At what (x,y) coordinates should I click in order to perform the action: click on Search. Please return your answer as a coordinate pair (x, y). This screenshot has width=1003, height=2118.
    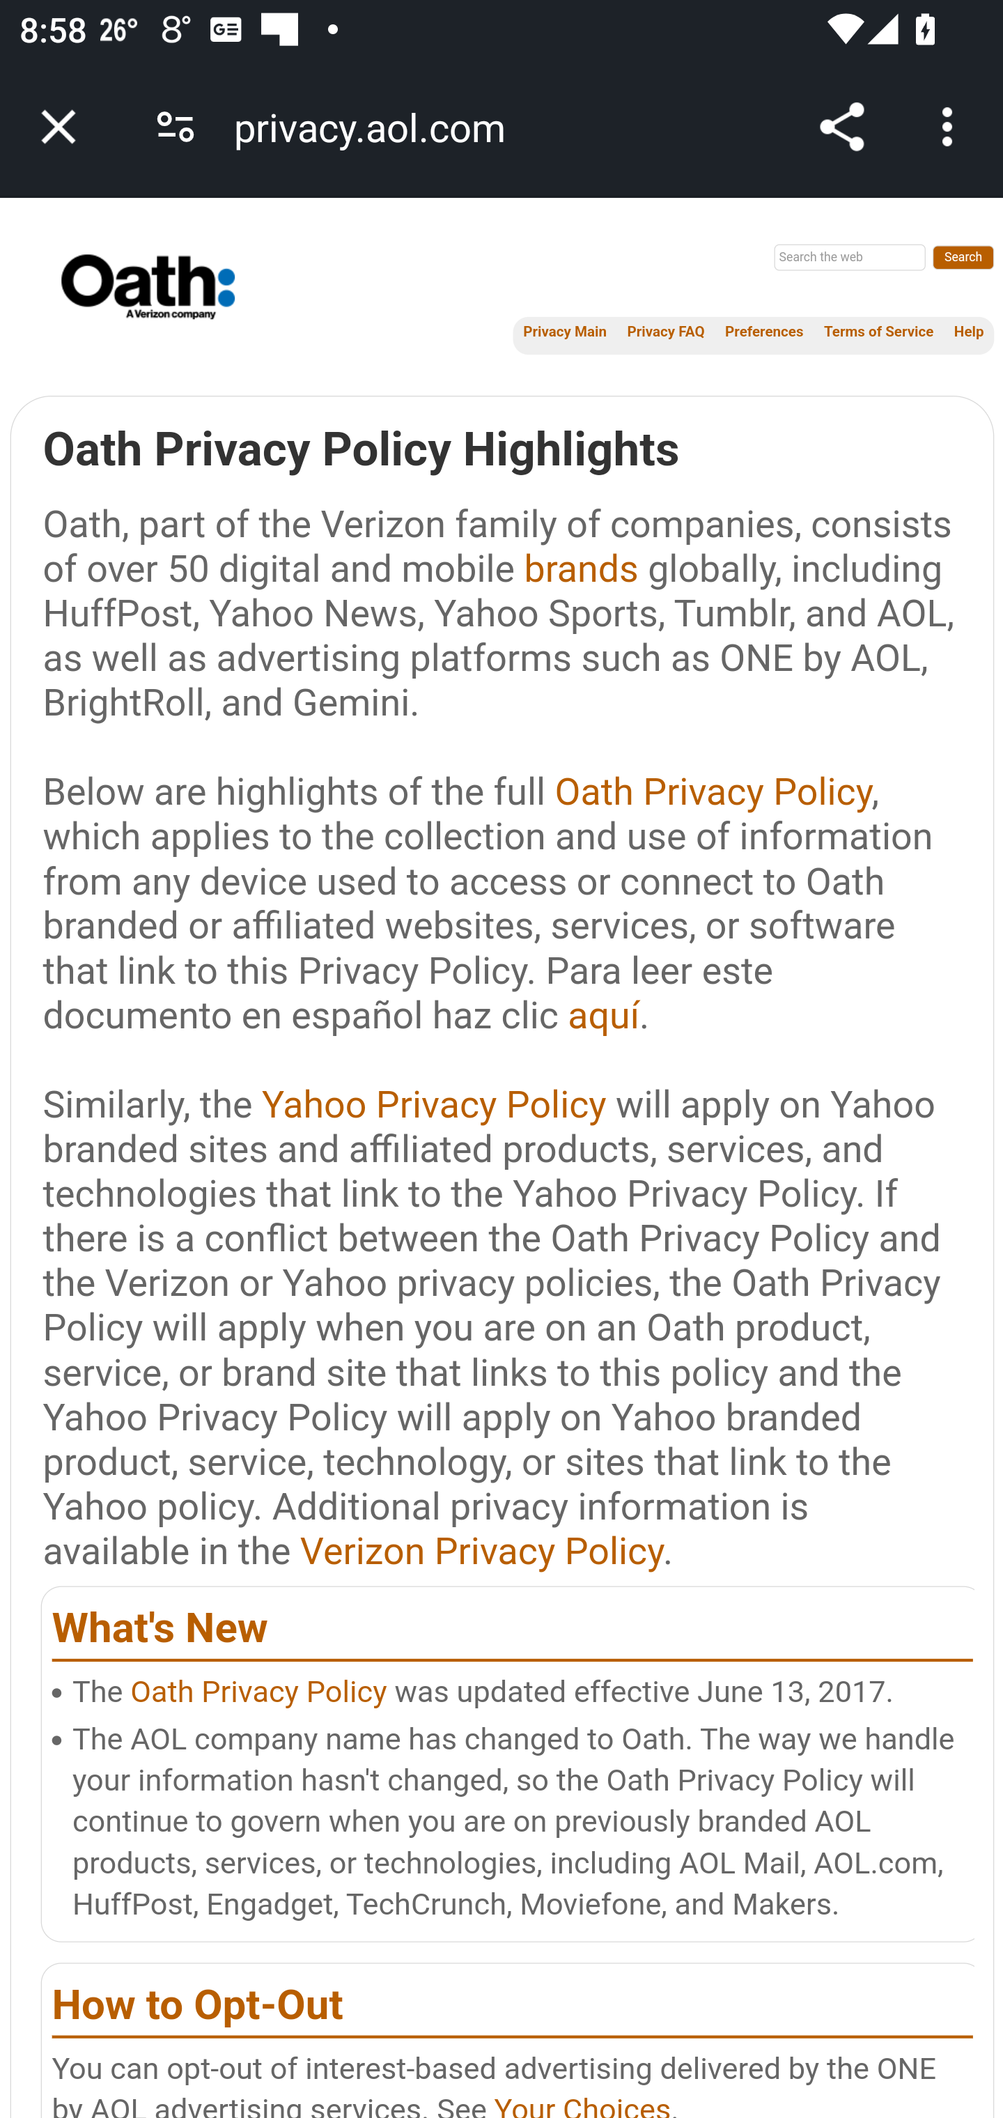
    Looking at the image, I should click on (964, 256).